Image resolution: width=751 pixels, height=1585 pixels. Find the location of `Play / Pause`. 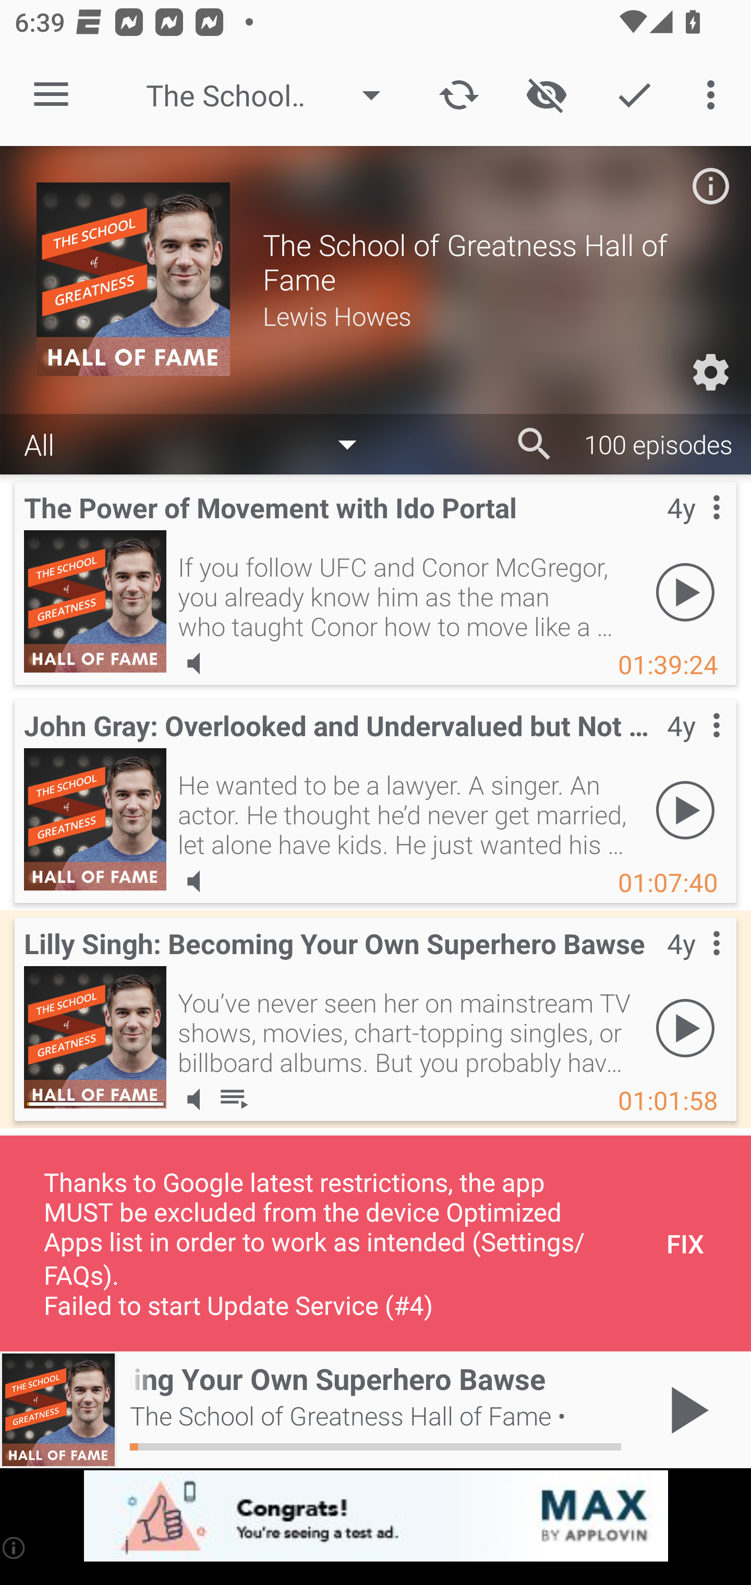

Play / Pause is located at coordinates (685, 1410).